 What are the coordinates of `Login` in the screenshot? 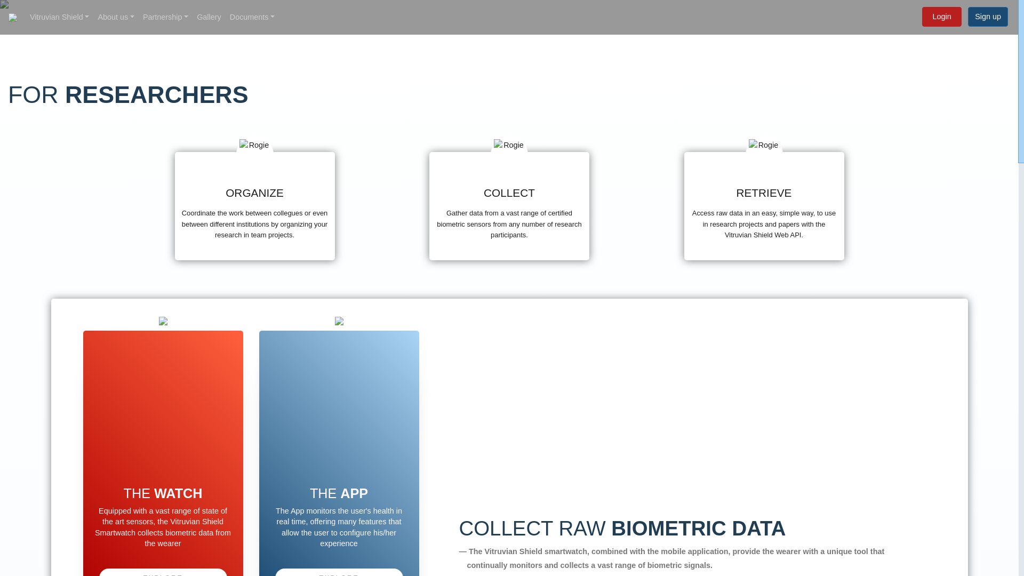 It's located at (942, 16).